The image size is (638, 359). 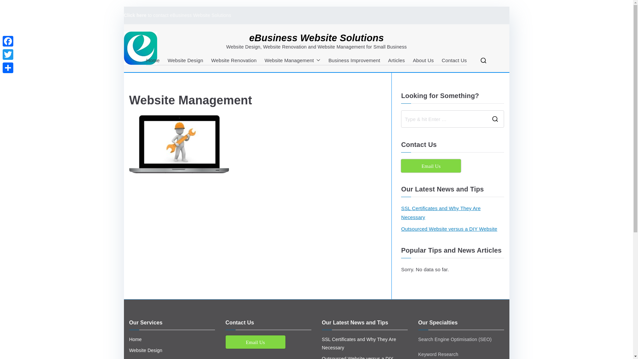 What do you see at coordinates (354, 60) in the screenshot?
I see `Business Improvement` at bounding box center [354, 60].